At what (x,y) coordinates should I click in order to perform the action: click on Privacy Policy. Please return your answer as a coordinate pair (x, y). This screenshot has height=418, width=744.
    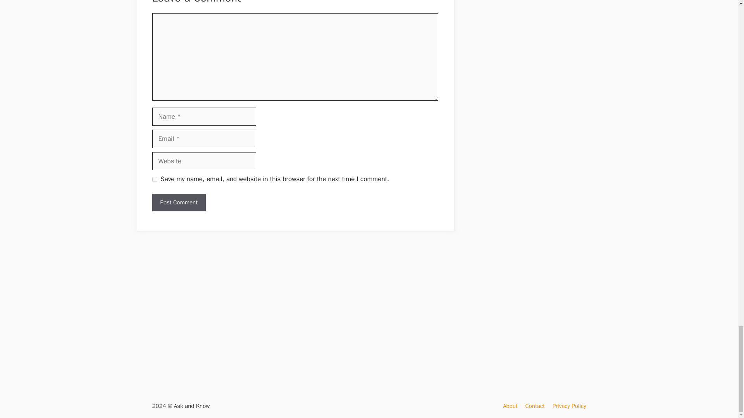
    Looking at the image, I should click on (569, 406).